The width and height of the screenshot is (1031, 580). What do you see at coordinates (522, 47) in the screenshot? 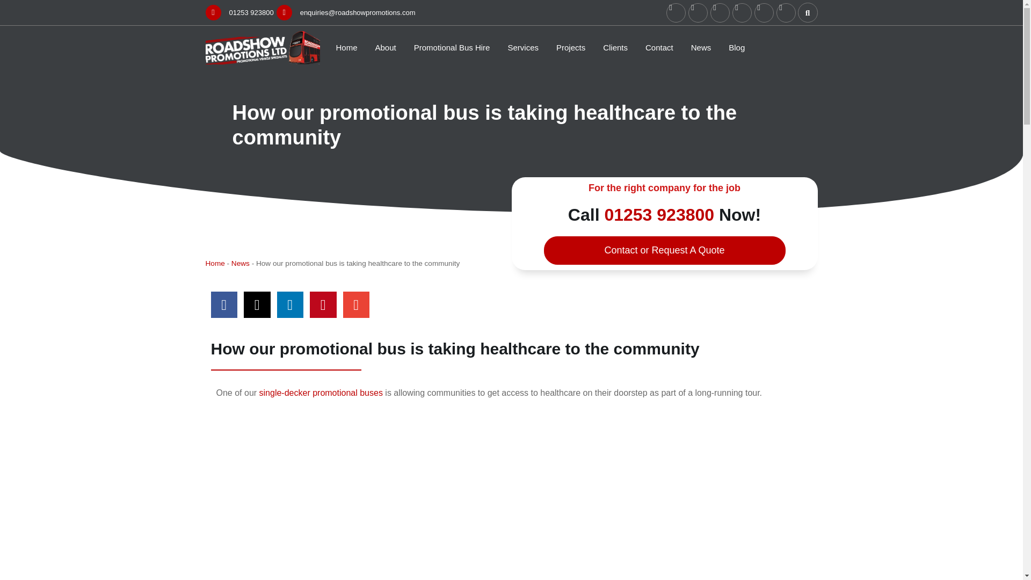
I see `Services` at bounding box center [522, 47].